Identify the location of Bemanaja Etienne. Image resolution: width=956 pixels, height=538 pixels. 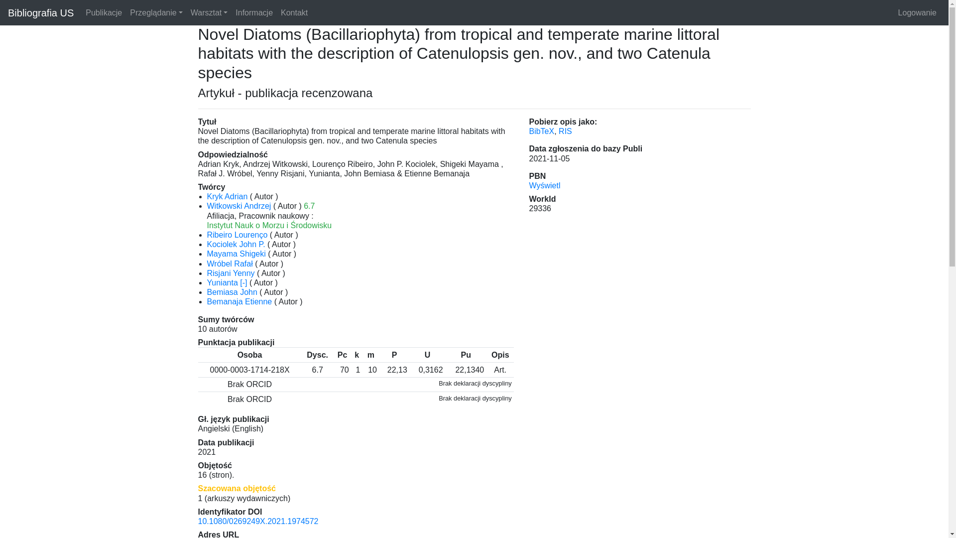
(240, 302).